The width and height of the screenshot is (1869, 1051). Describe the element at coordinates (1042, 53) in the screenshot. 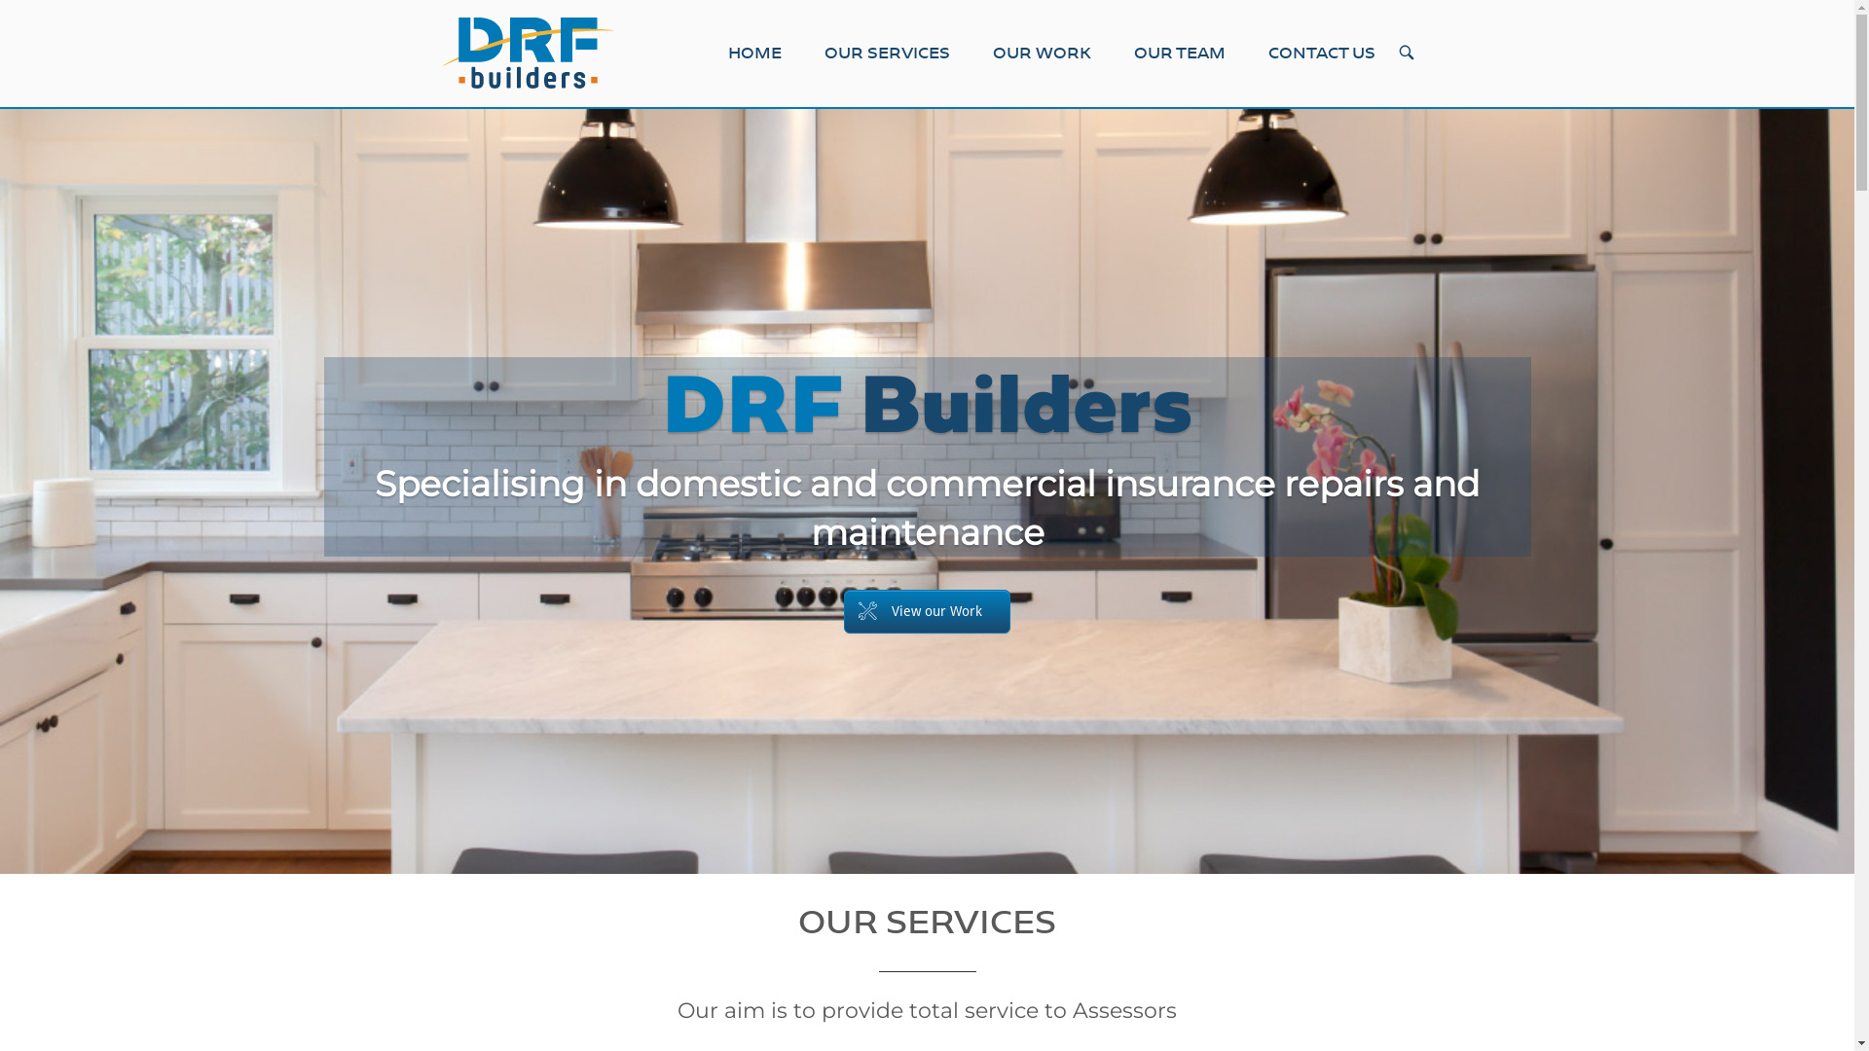

I see `OUR WORK` at that location.